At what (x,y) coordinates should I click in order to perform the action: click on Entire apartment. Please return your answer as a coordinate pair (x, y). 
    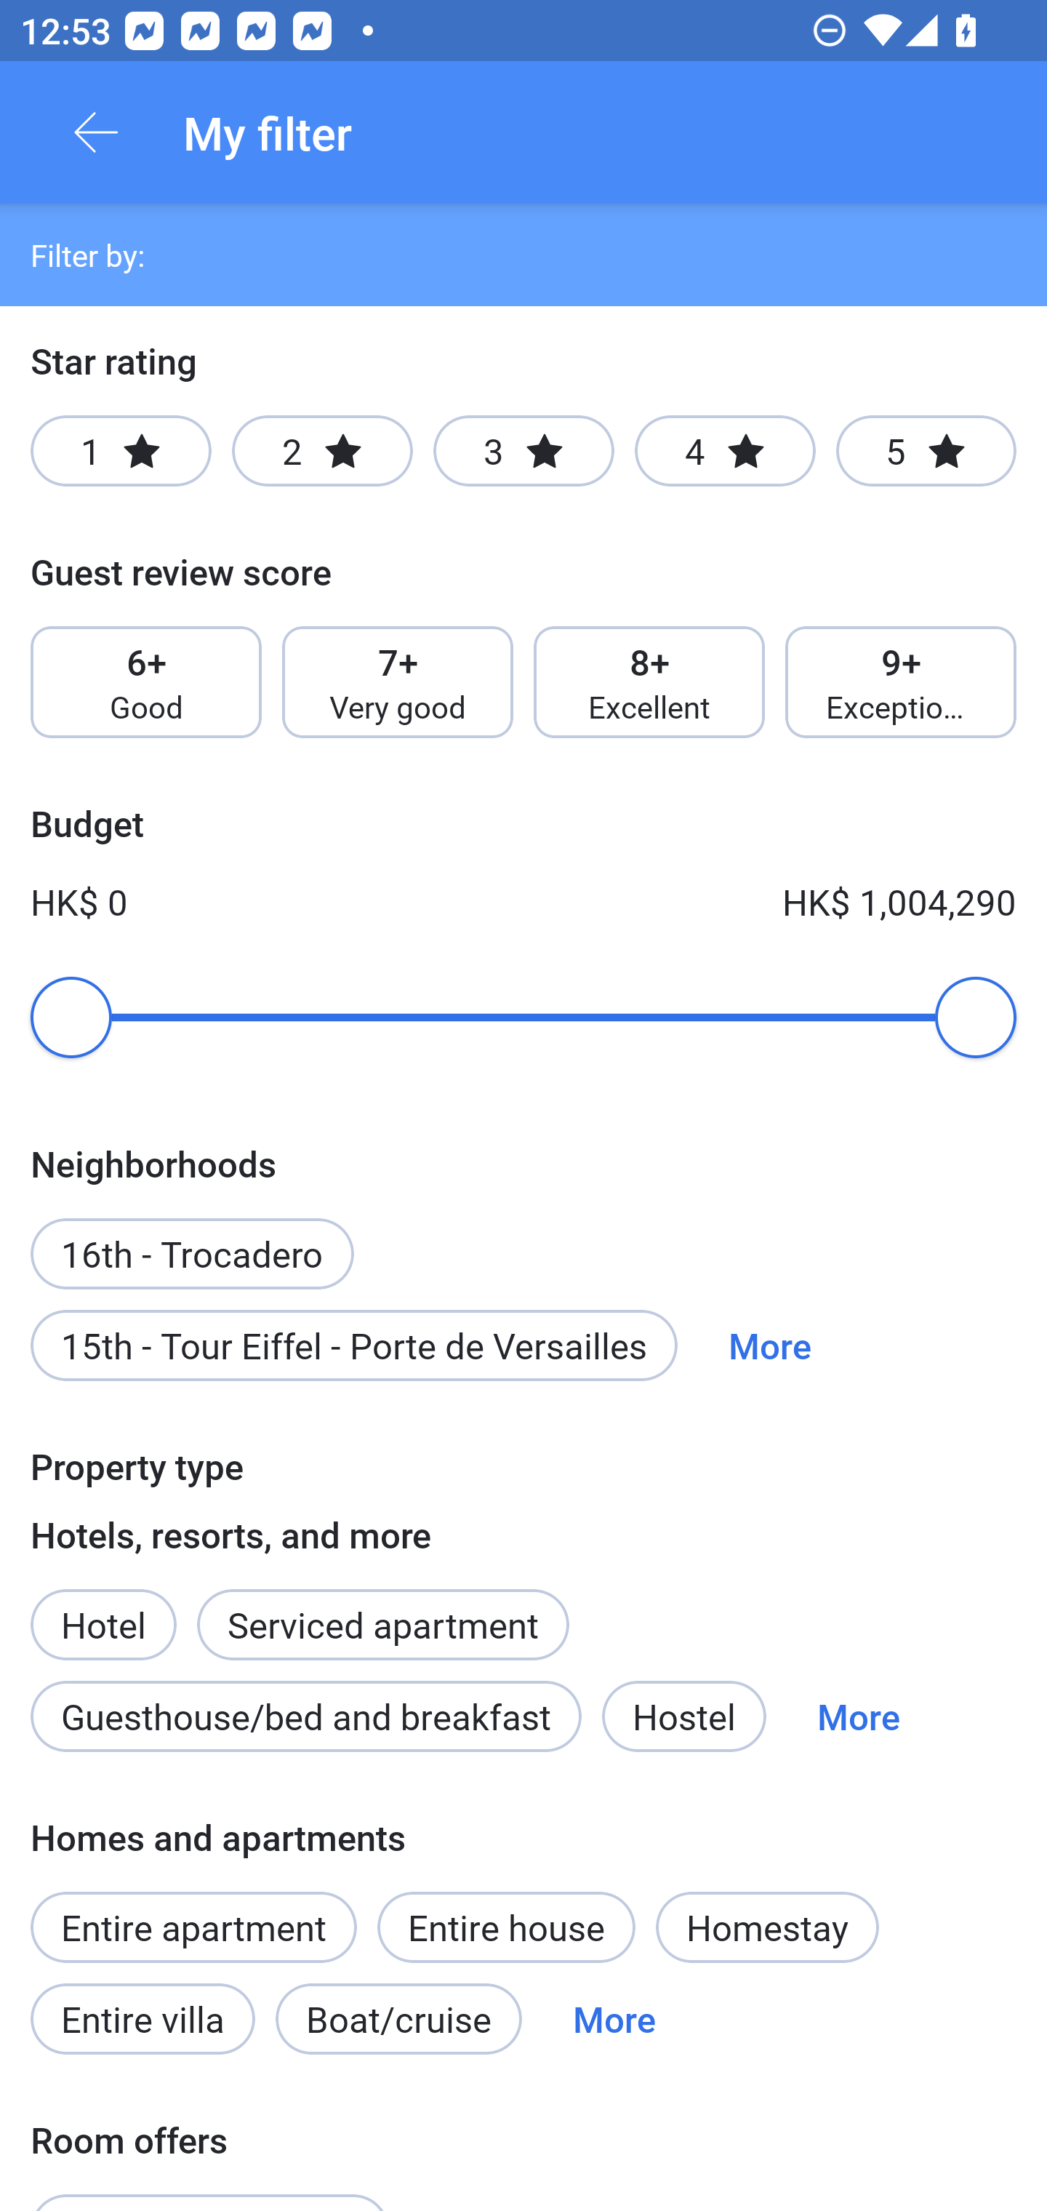
    Looking at the image, I should click on (193, 1926).